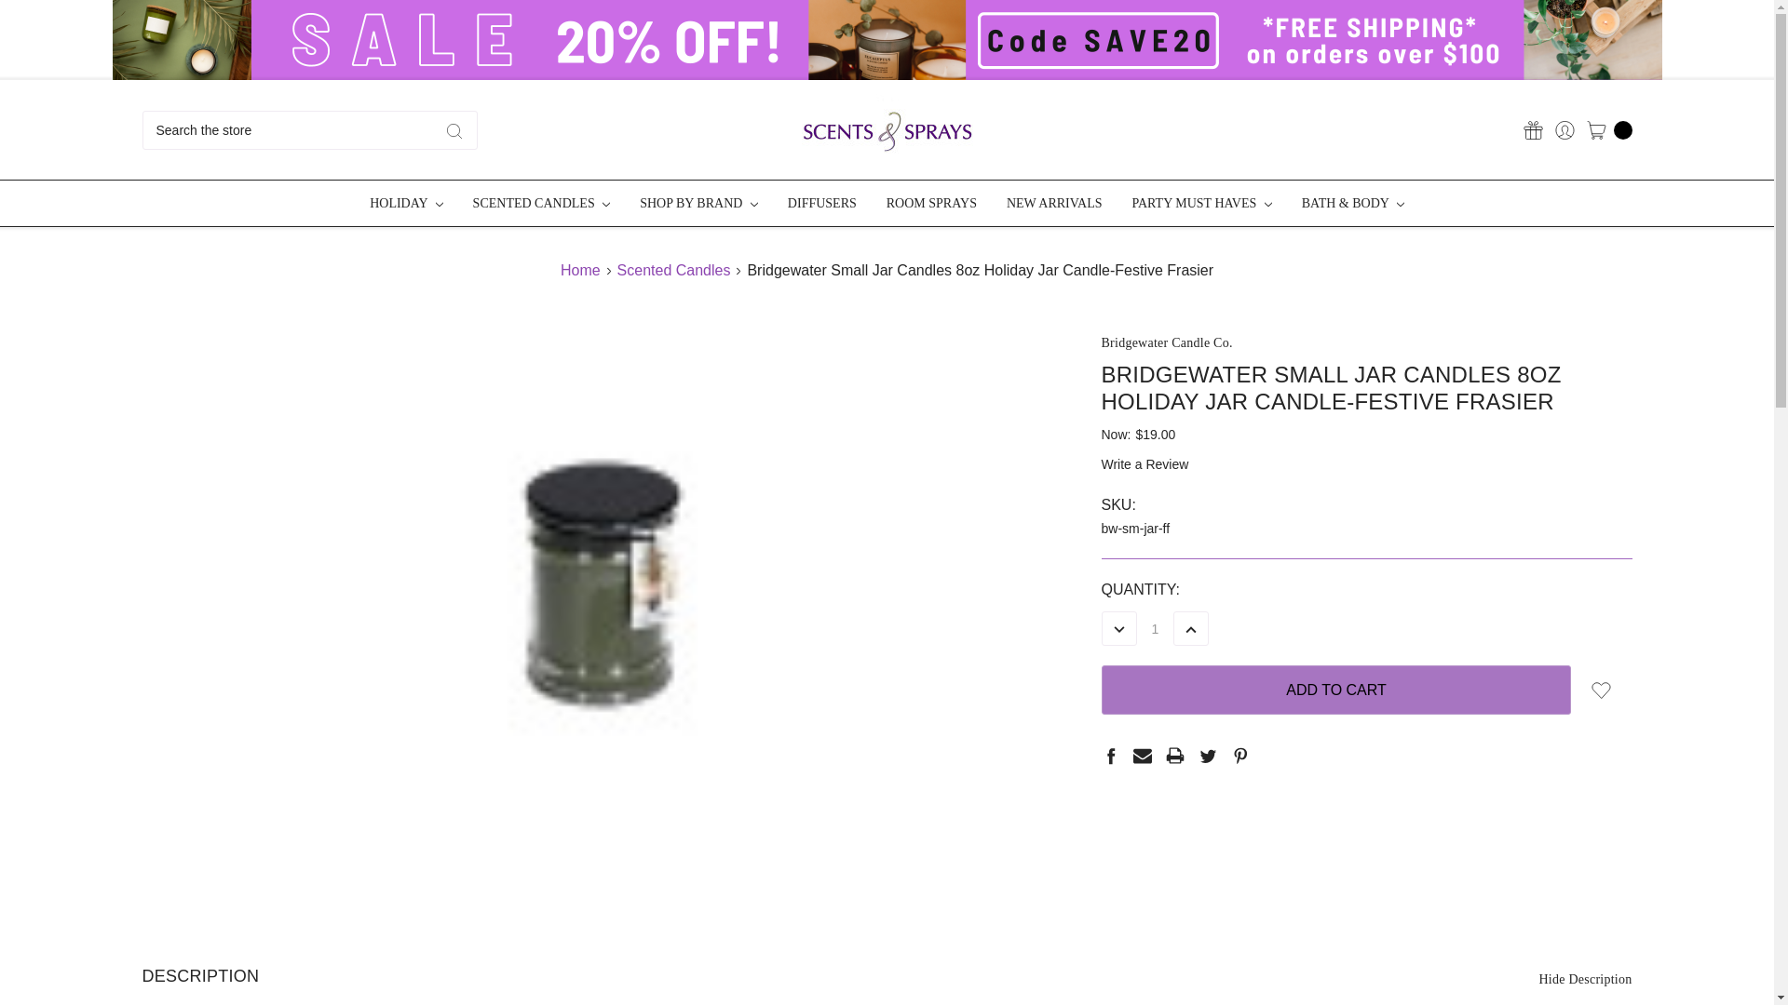 The width and height of the screenshot is (1788, 1005). What do you see at coordinates (1207, 756) in the screenshot?
I see `Twitter` at bounding box center [1207, 756].